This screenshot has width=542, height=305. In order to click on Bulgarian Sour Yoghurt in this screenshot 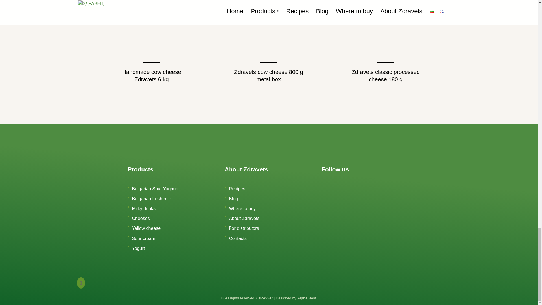, I will do `click(155, 189)`.